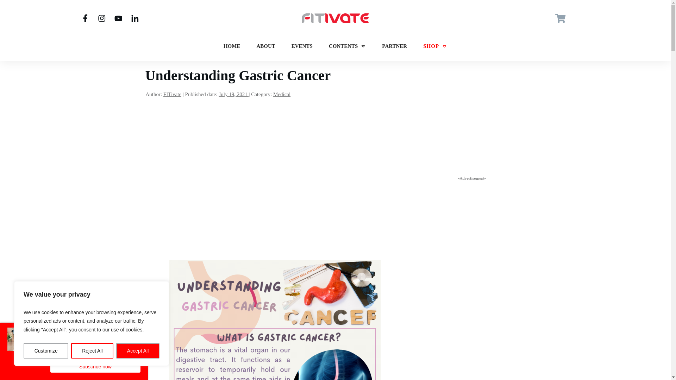  What do you see at coordinates (265, 46) in the screenshot?
I see `ABOUT` at bounding box center [265, 46].